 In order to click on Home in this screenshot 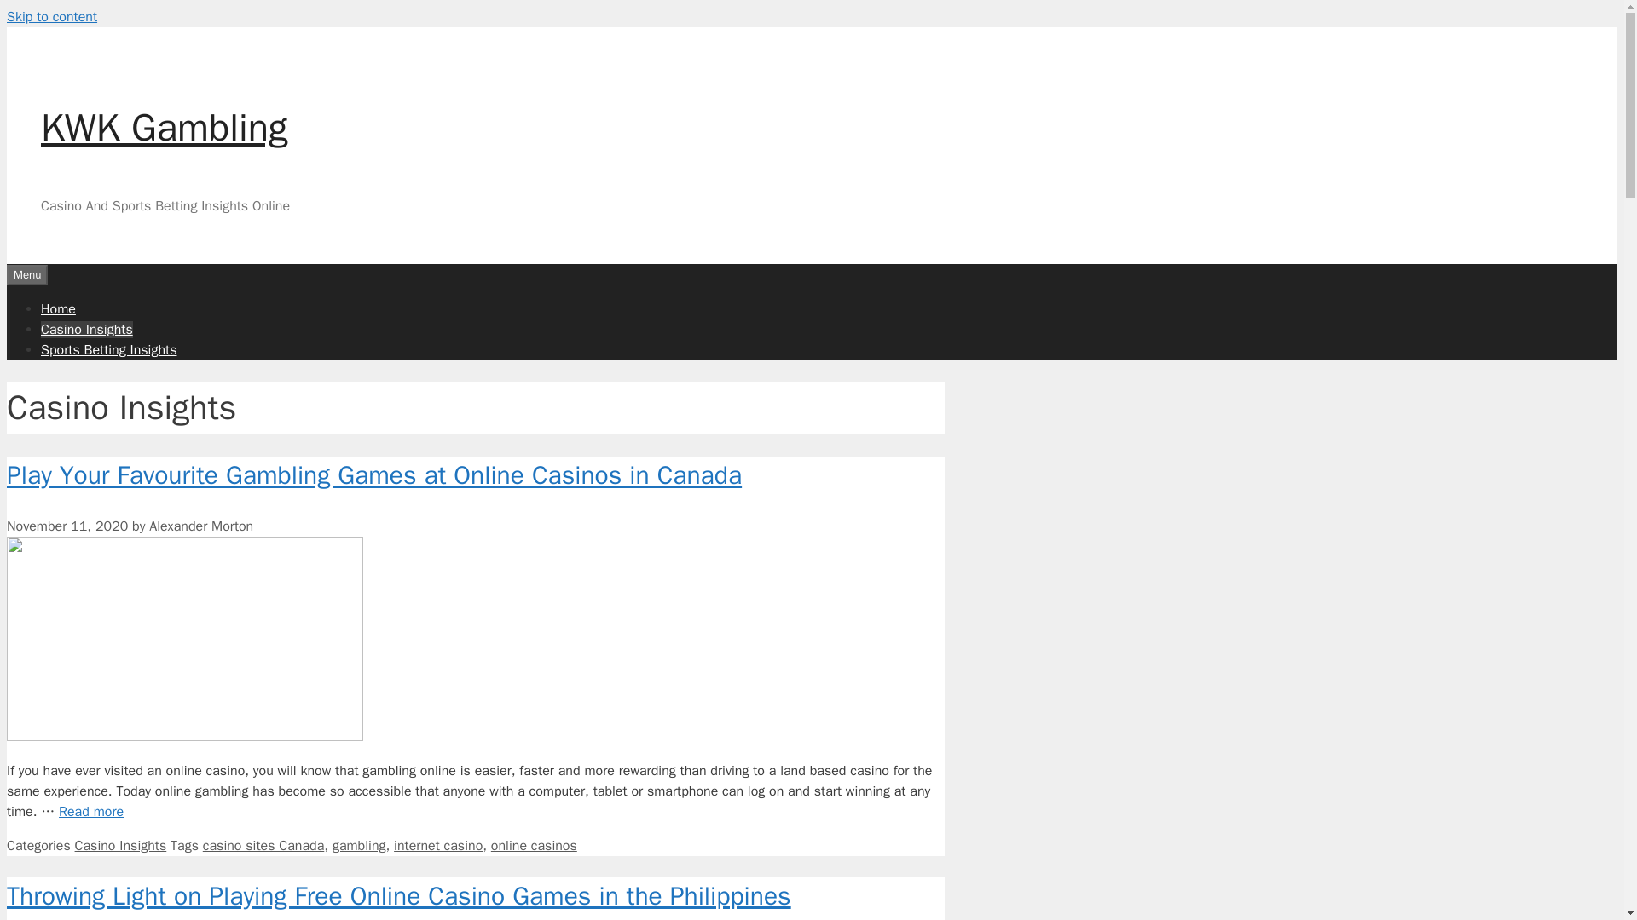, I will do `click(58, 308)`.